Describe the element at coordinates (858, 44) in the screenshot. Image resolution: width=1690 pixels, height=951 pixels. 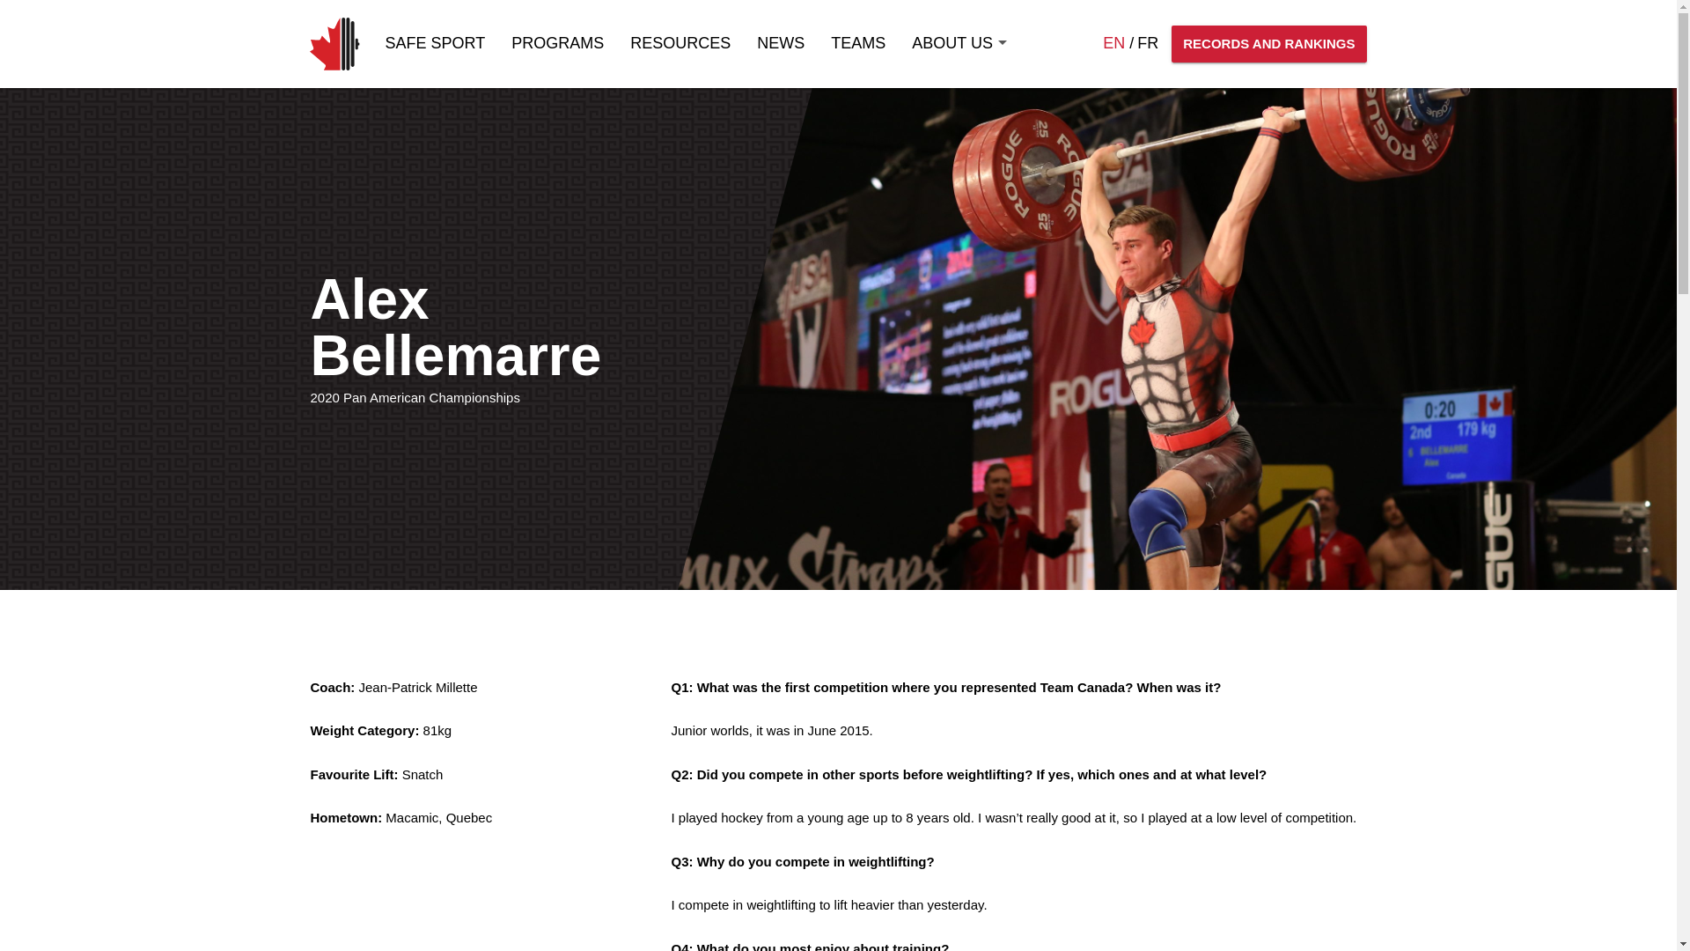
I see `TEAMS` at that location.